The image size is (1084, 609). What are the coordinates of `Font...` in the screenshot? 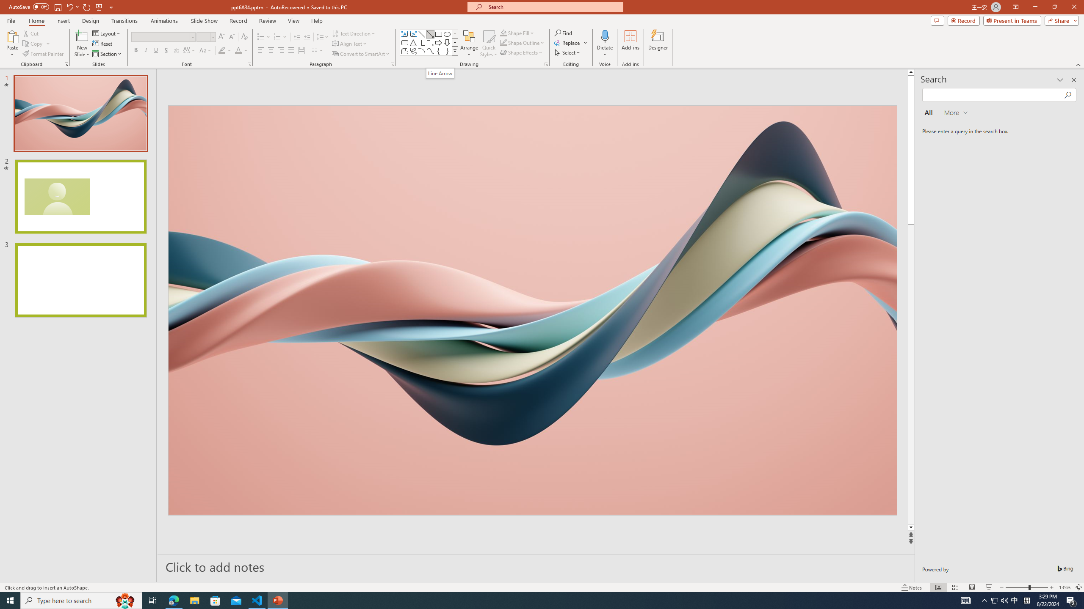 It's located at (249, 64).